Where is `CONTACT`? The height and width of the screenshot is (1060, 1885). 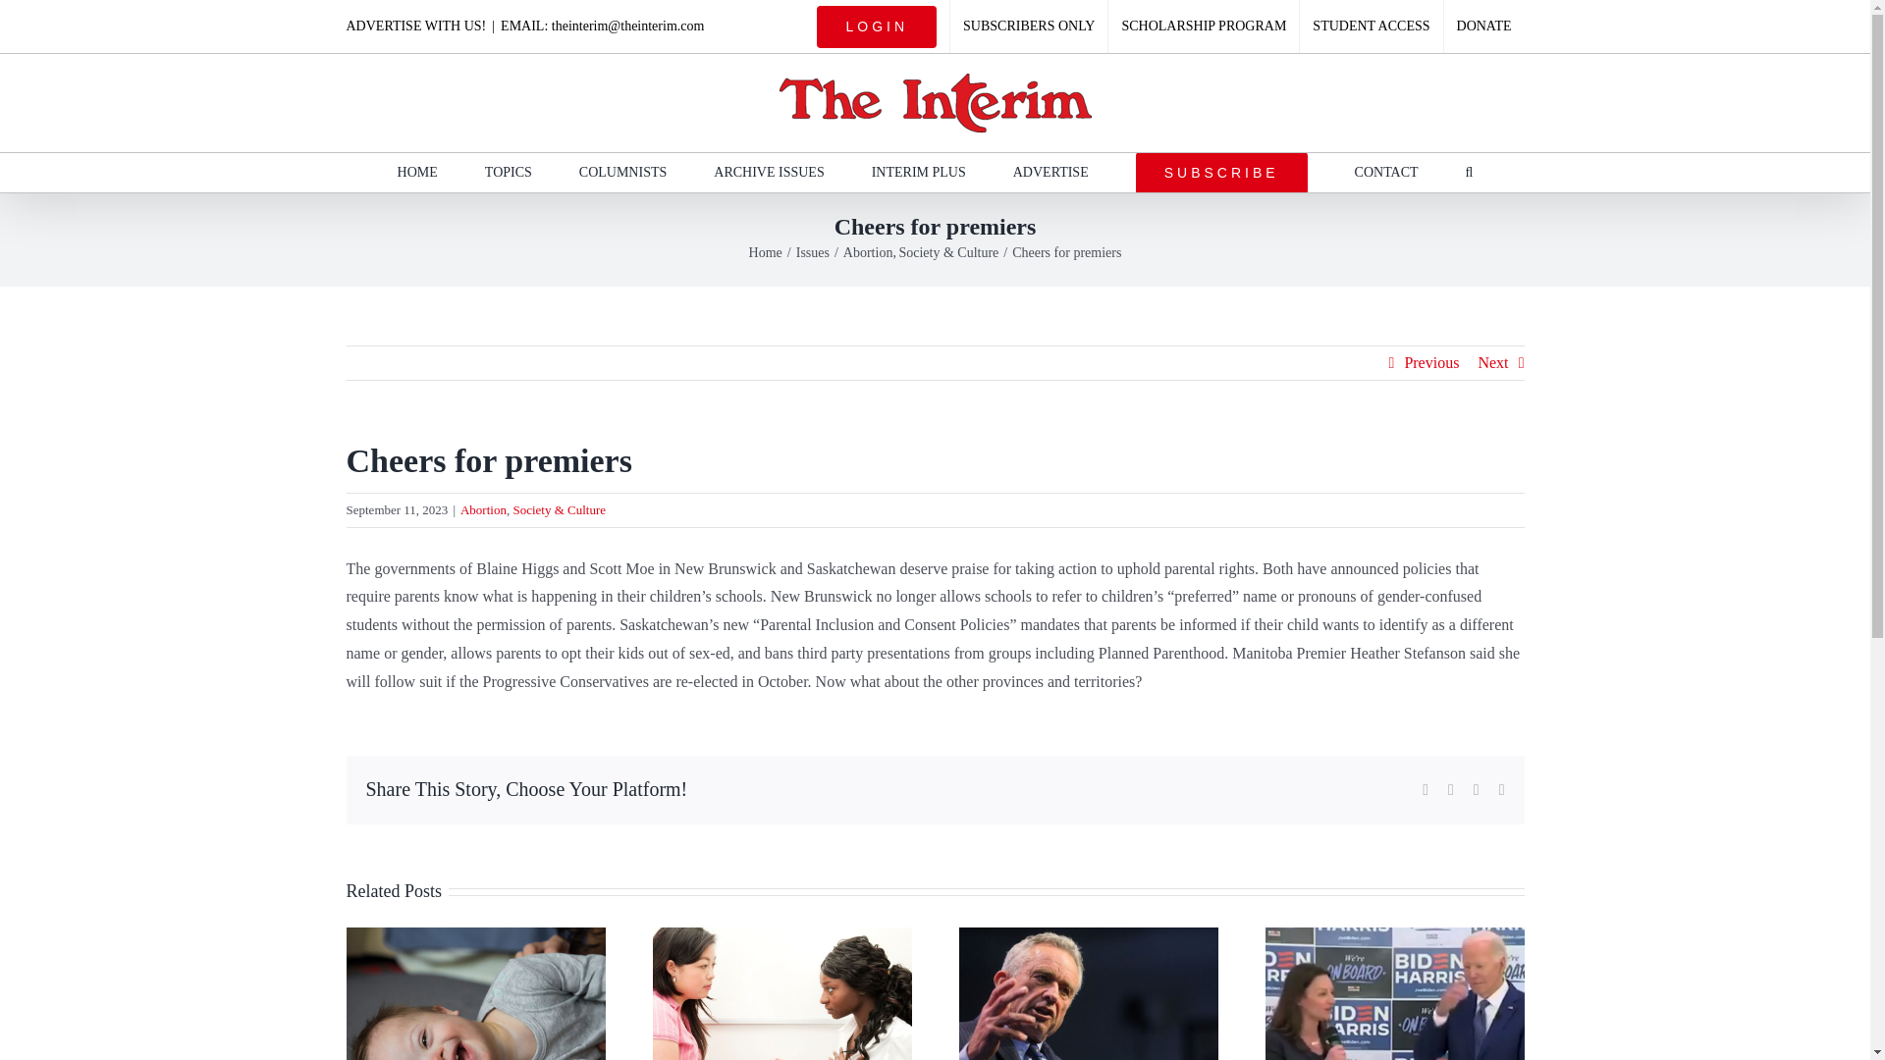 CONTACT is located at coordinates (1386, 172).